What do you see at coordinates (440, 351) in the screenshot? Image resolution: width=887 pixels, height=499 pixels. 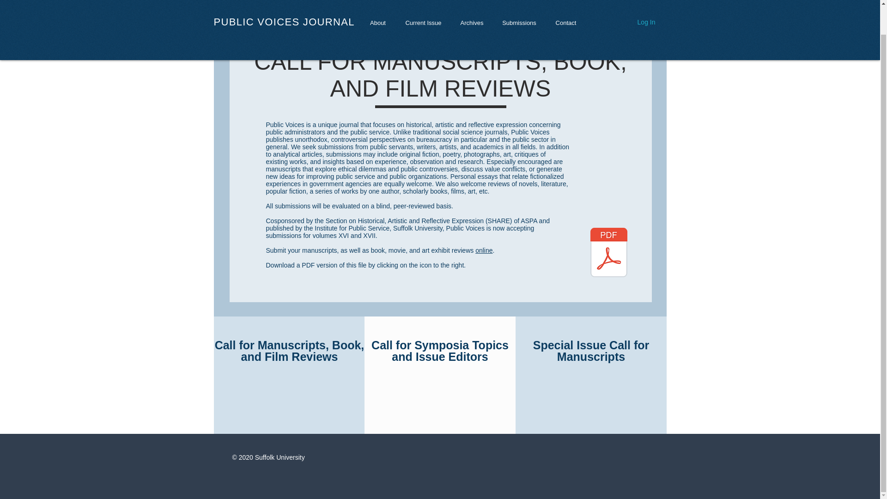 I see `Call for Symposia Topics and Issue Editors` at bounding box center [440, 351].